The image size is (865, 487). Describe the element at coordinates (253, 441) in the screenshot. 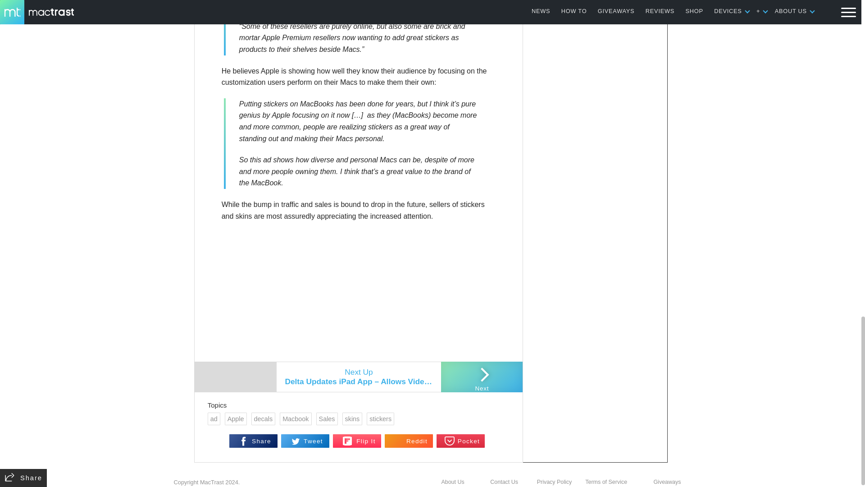

I see `Share on Facebook` at that location.